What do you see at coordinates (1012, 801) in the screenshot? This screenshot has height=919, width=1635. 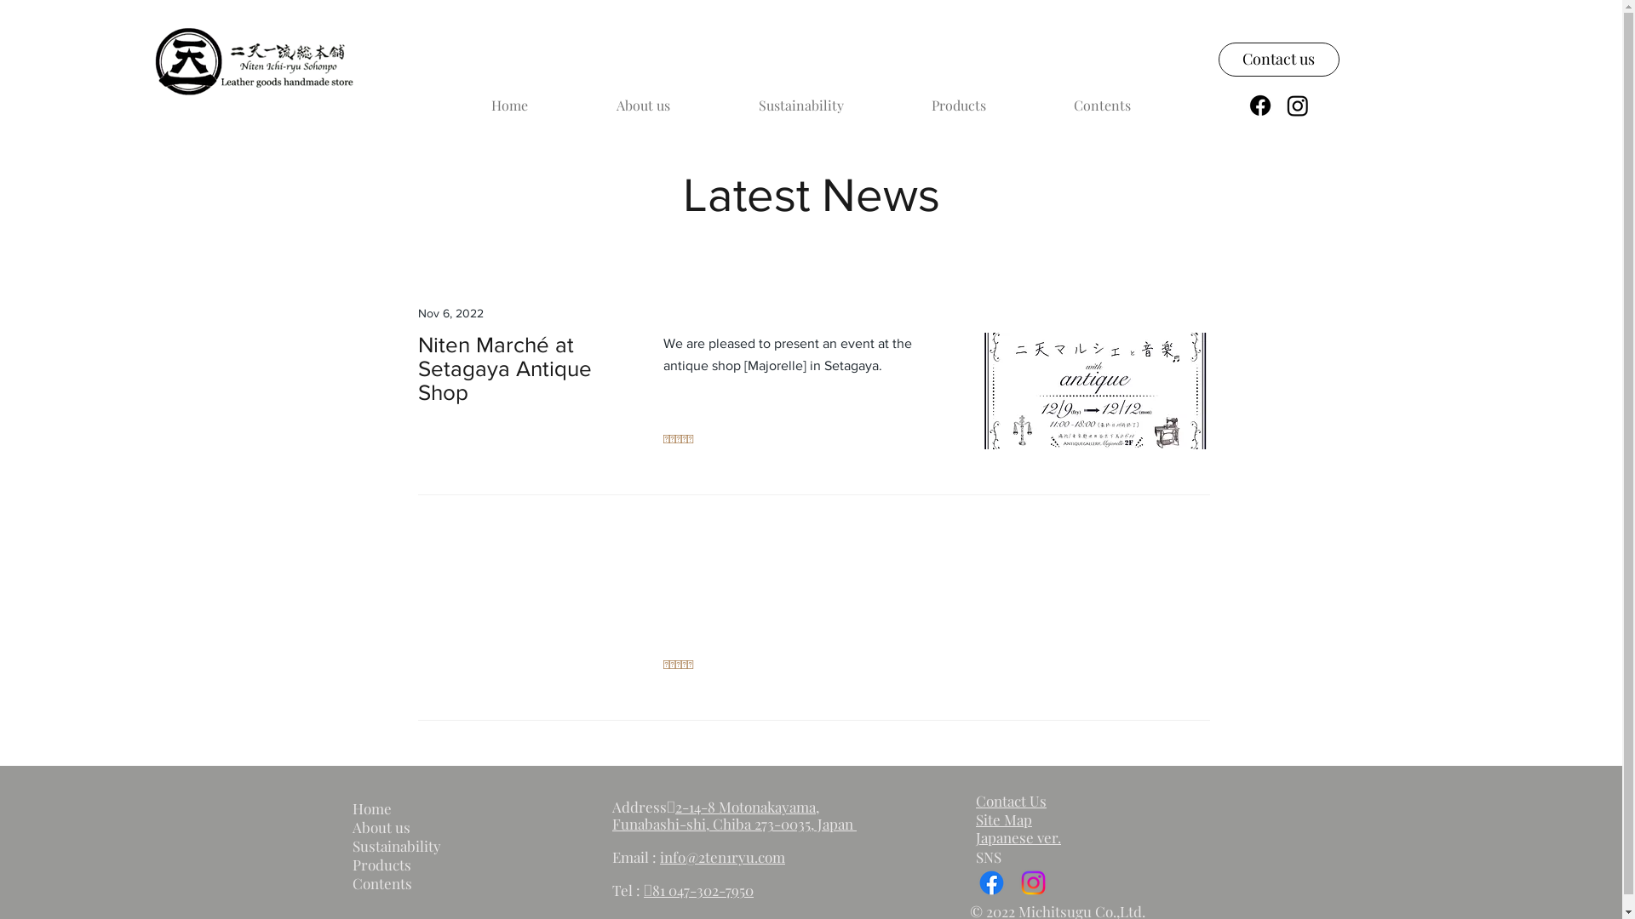 I see `Contact Us` at bounding box center [1012, 801].